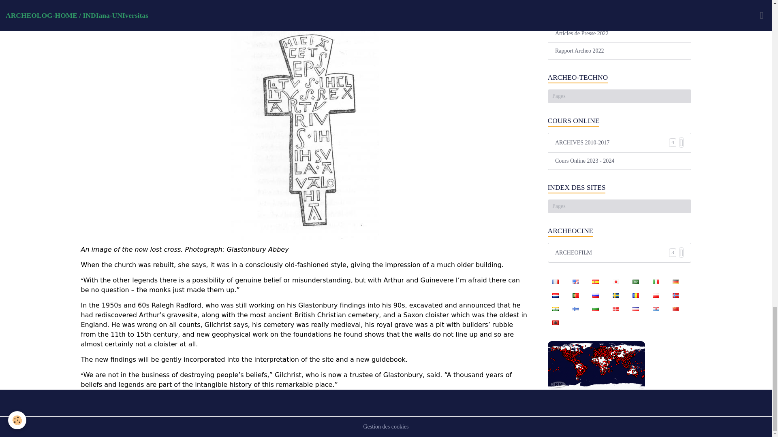  Describe the element at coordinates (595, 113) in the screenshot. I see `Bulgarian` at that location.